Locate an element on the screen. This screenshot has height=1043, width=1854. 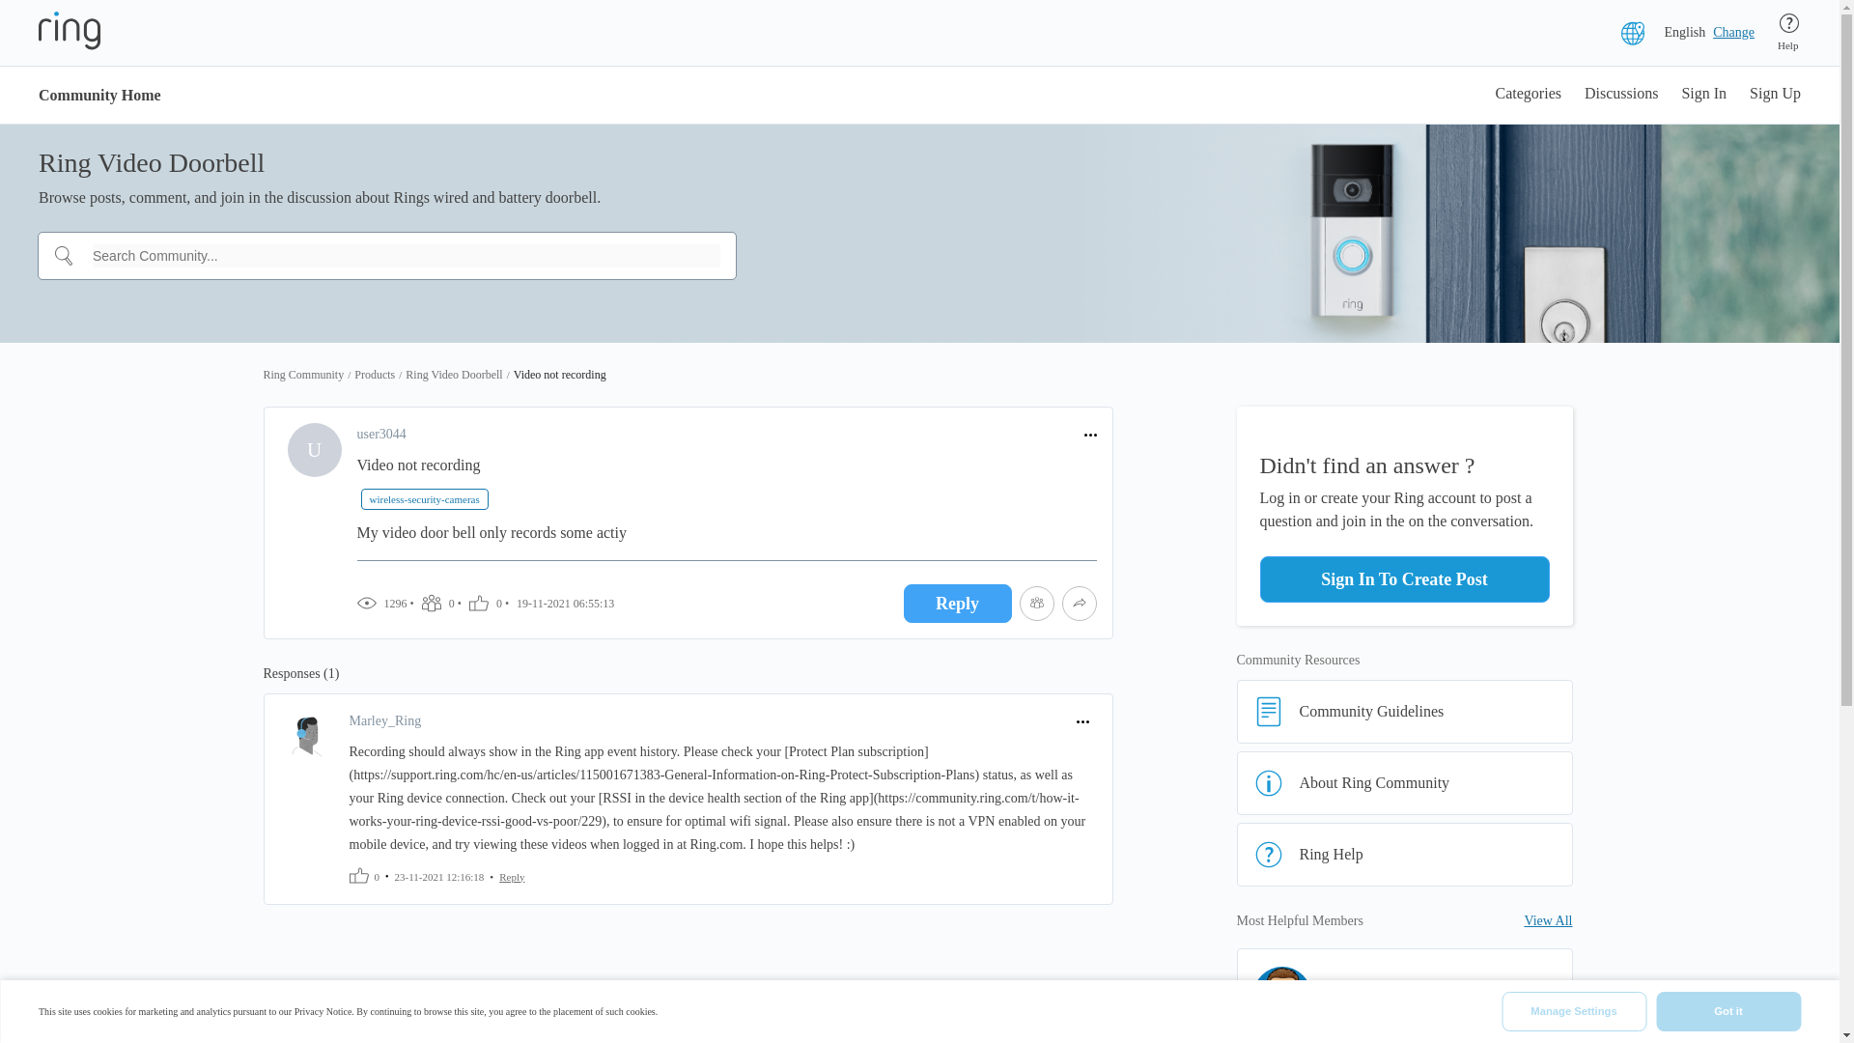
Sign Up is located at coordinates (1775, 95).